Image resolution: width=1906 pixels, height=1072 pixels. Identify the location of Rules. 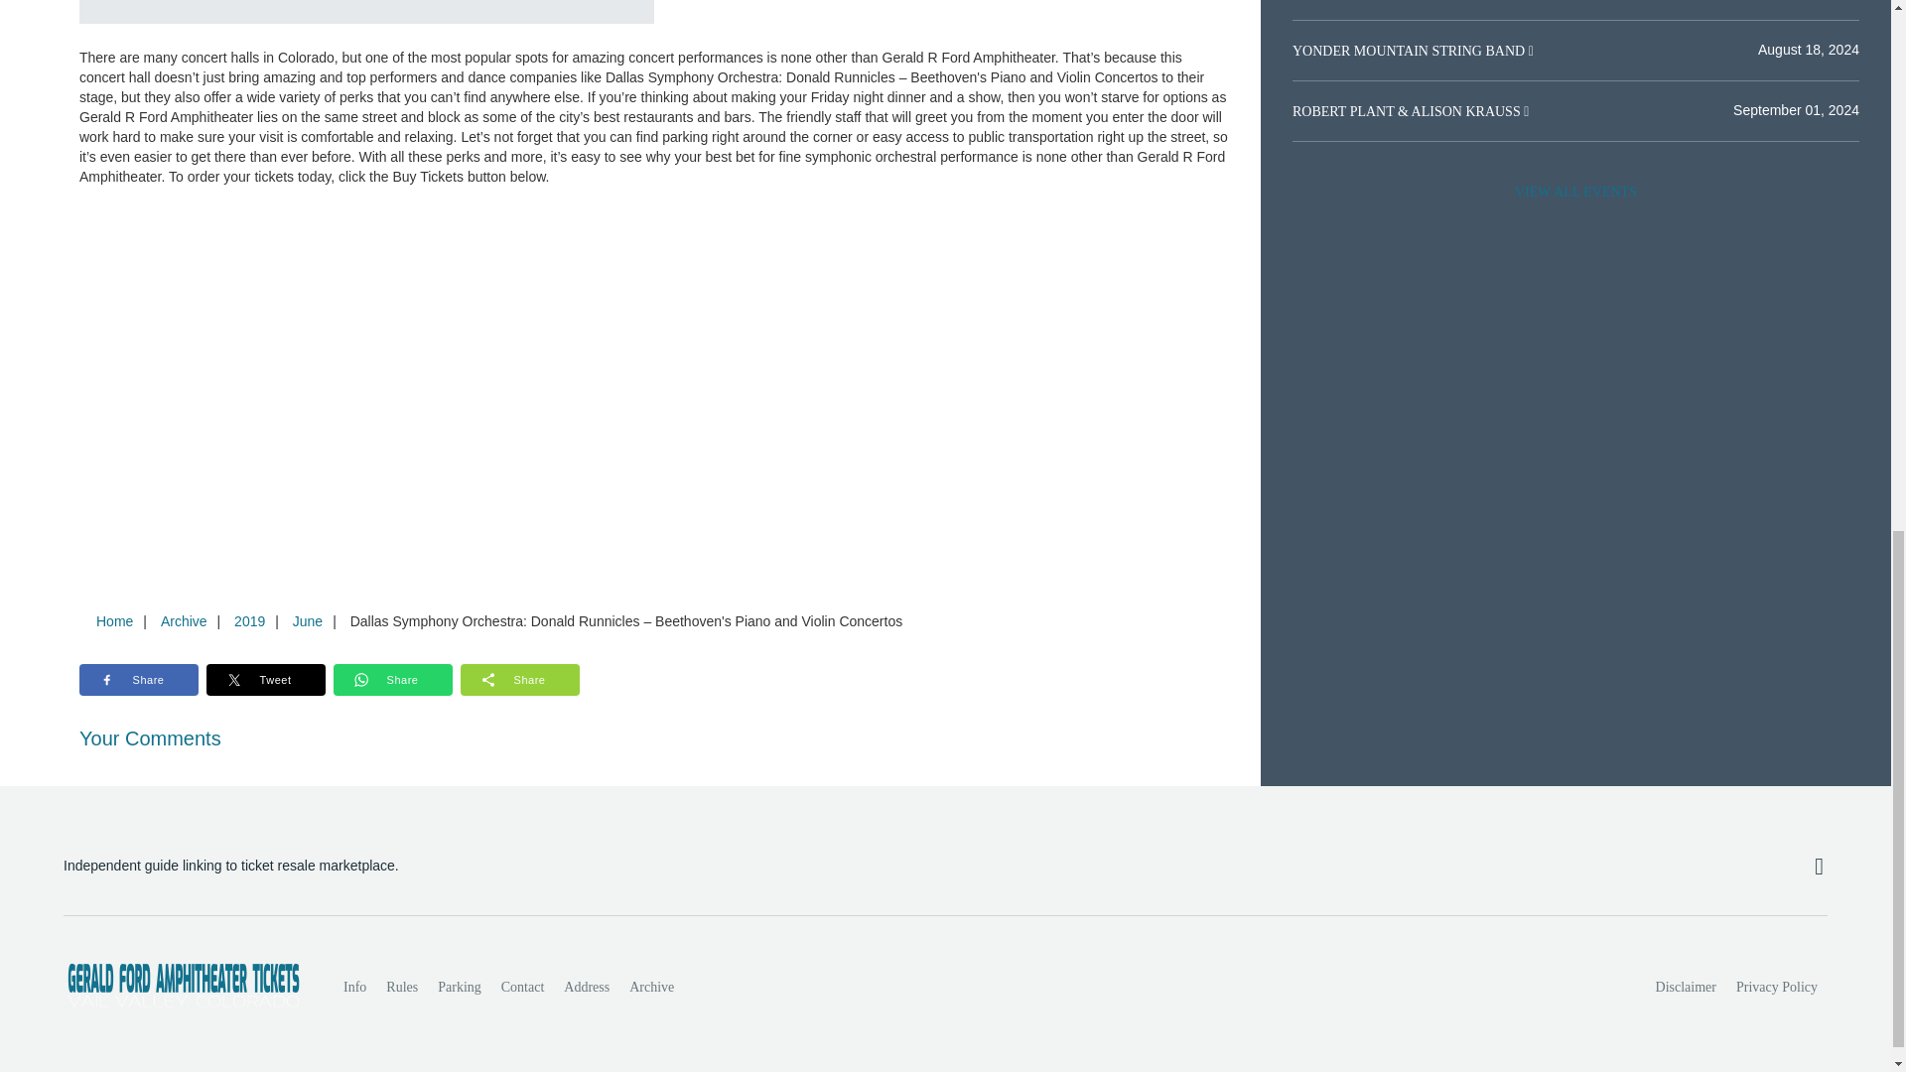
(401, 988).